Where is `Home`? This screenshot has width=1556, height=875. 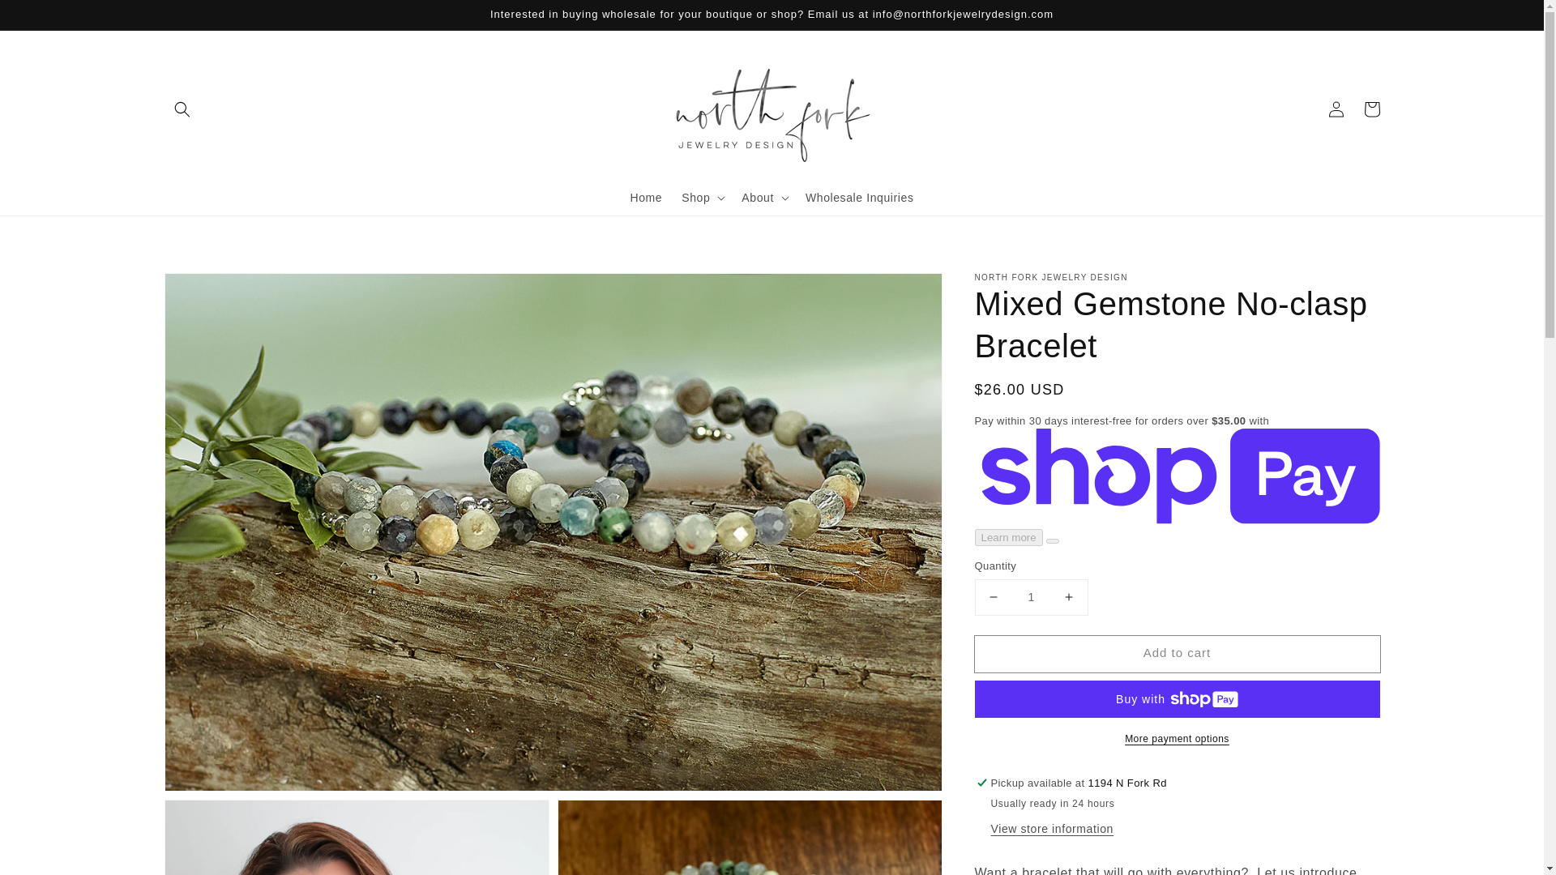 Home is located at coordinates (645, 197).